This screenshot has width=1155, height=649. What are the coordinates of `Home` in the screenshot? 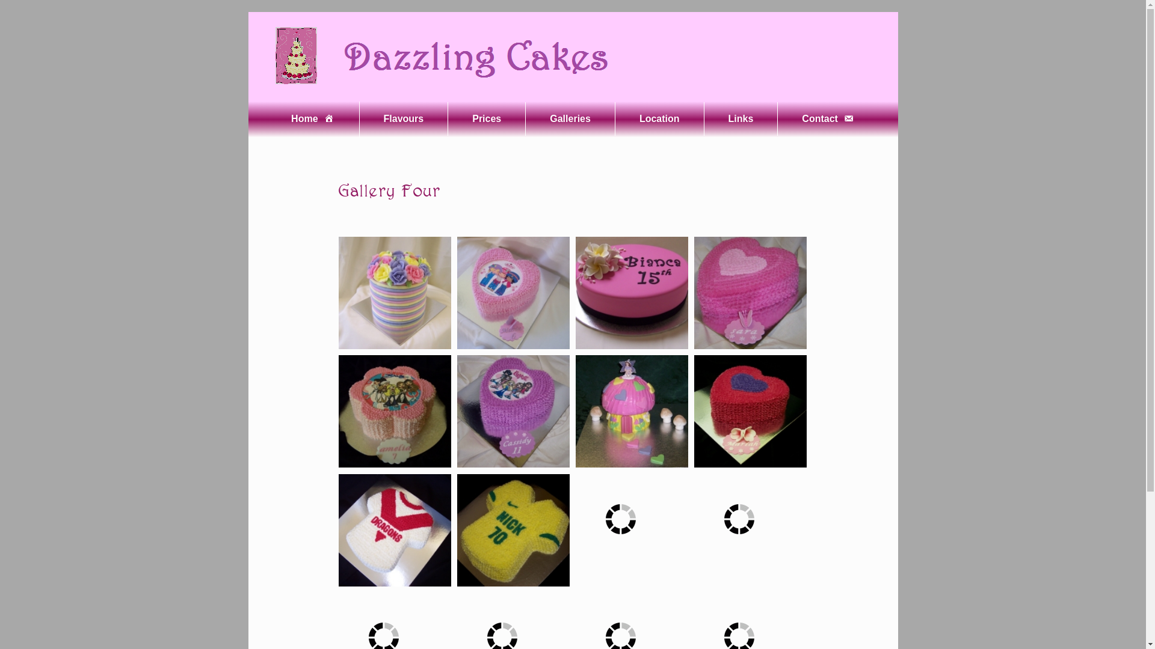 It's located at (313, 120).